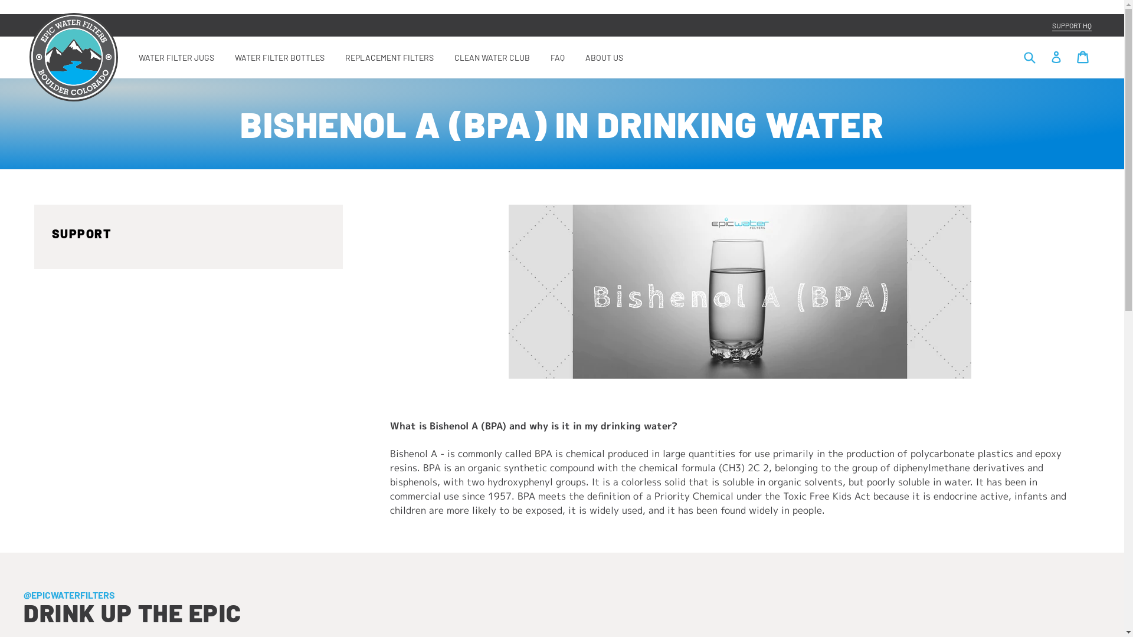  What do you see at coordinates (176, 57) in the screenshot?
I see `WATER FILTER JUGS
EXPAND` at bounding box center [176, 57].